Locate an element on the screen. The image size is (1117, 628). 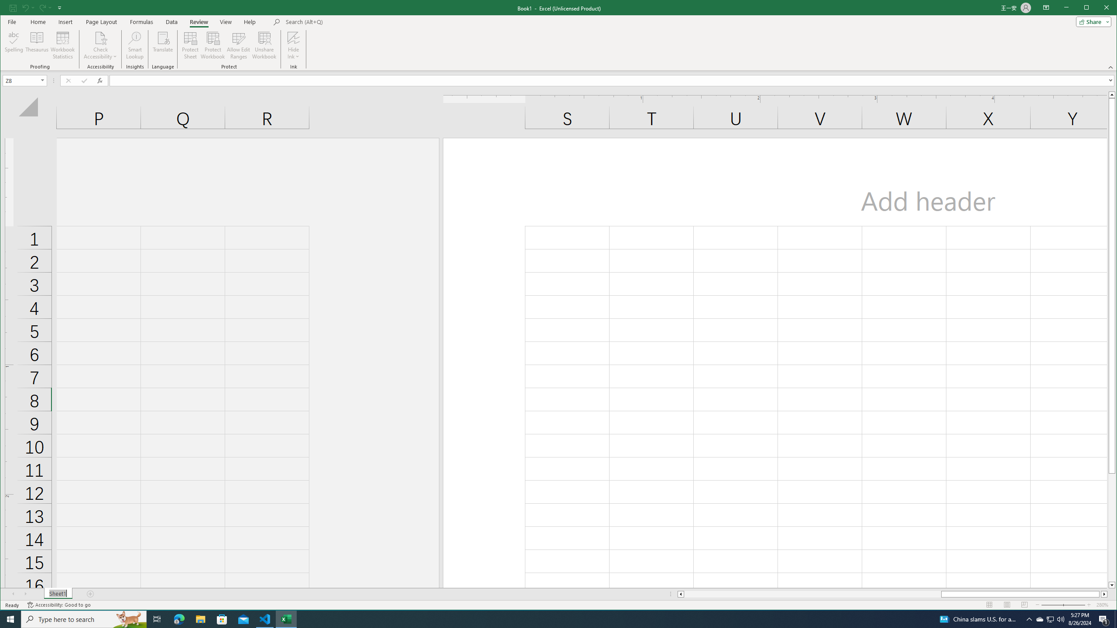
Data is located at coordinates (171, 22).